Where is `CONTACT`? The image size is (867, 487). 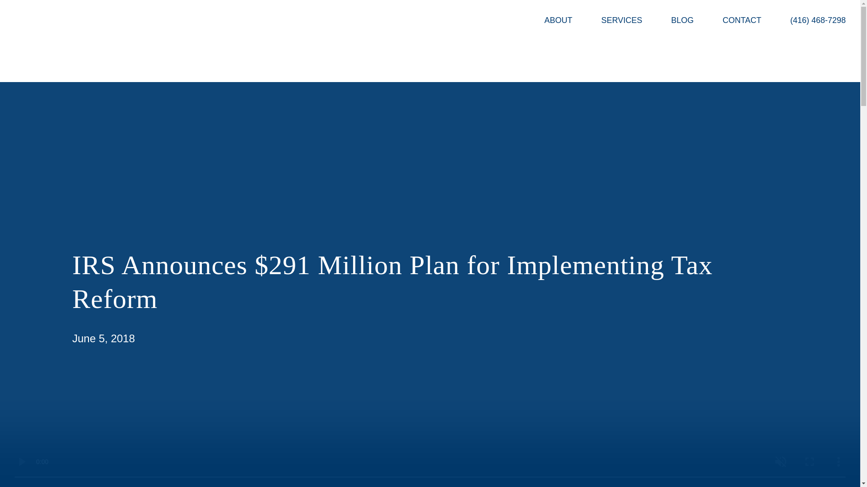 CONTACT is located at coordinates (741, 21).